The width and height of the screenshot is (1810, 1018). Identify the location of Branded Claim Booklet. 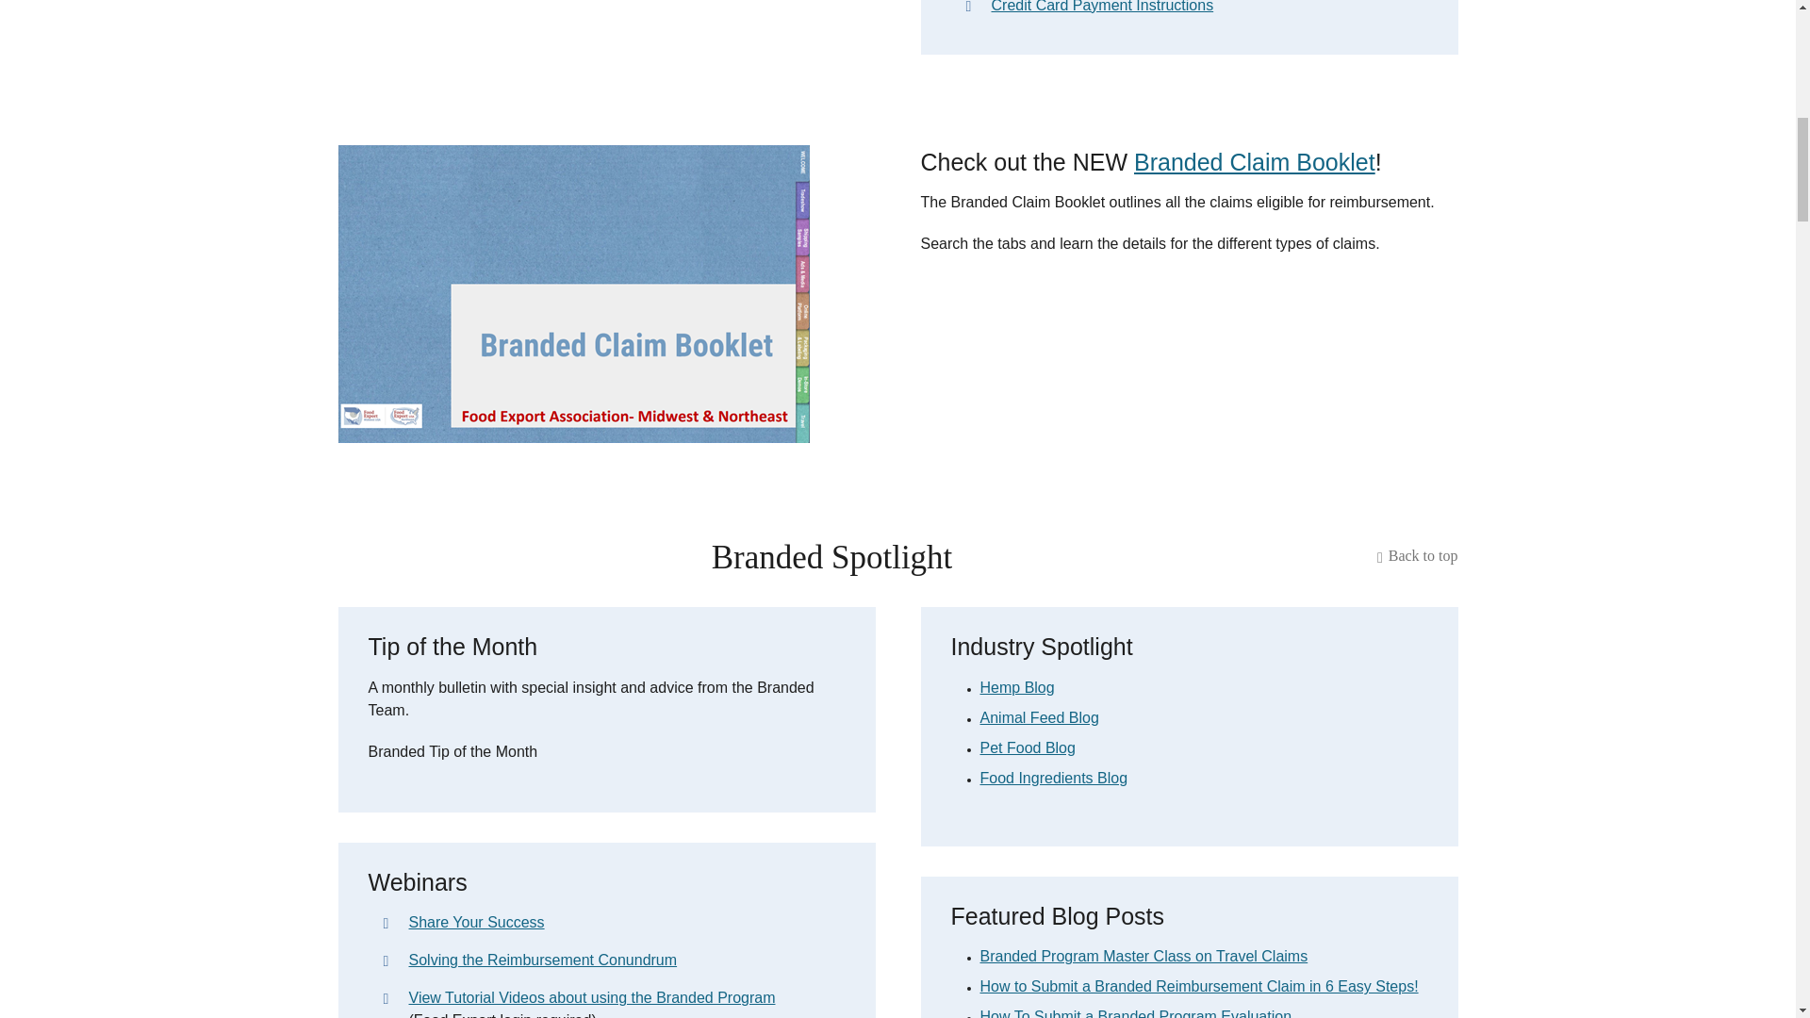
(573, 294).